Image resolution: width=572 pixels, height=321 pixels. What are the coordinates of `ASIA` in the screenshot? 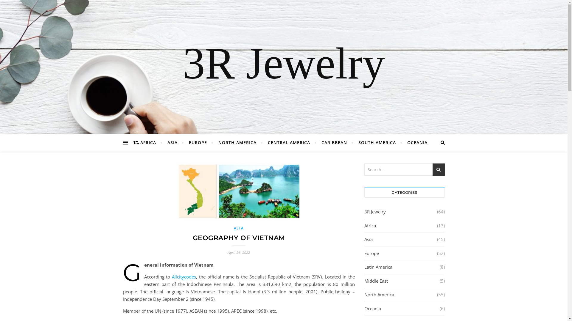 It's located at (239, 228).